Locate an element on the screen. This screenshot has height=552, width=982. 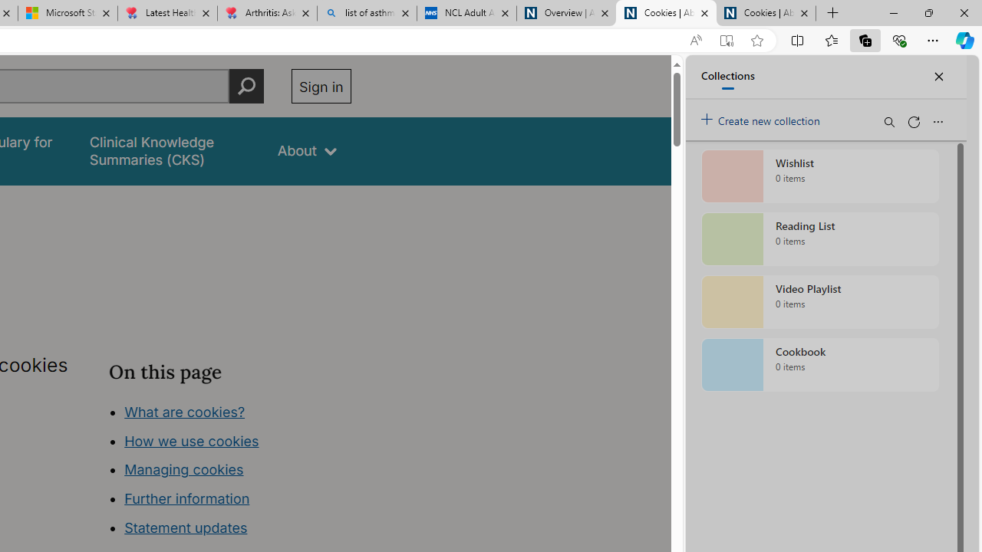
false is located at coordinates (170, 150).